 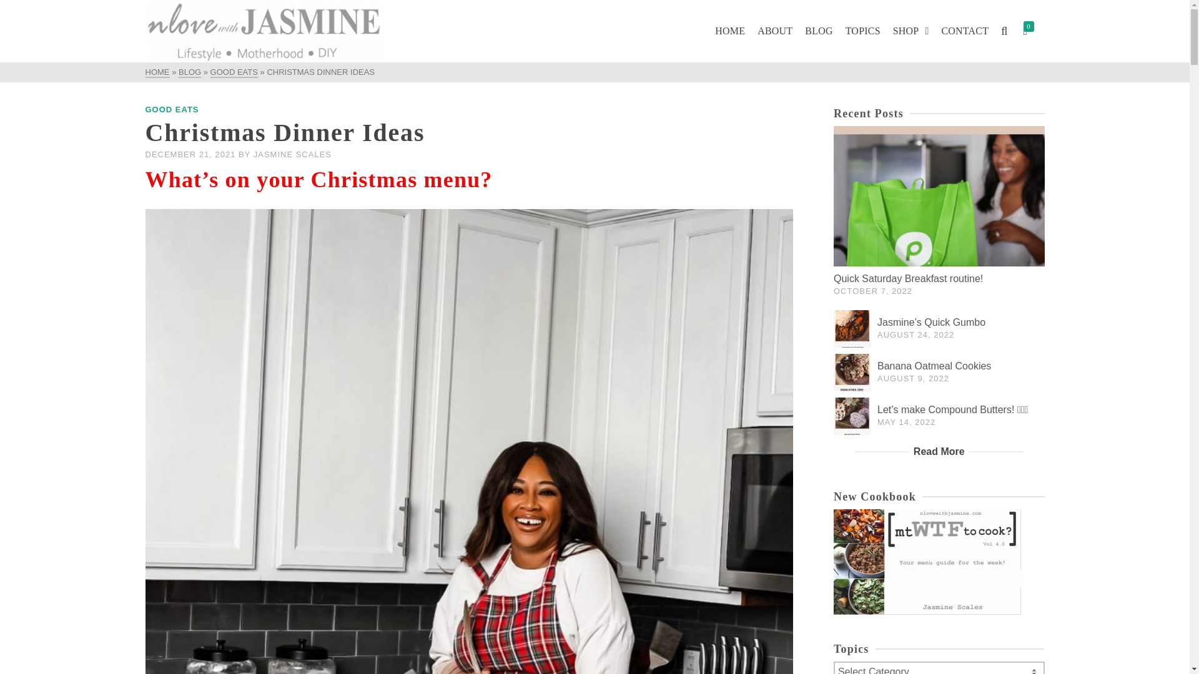 I want to click on BLOG, so click(x=818, y=31).